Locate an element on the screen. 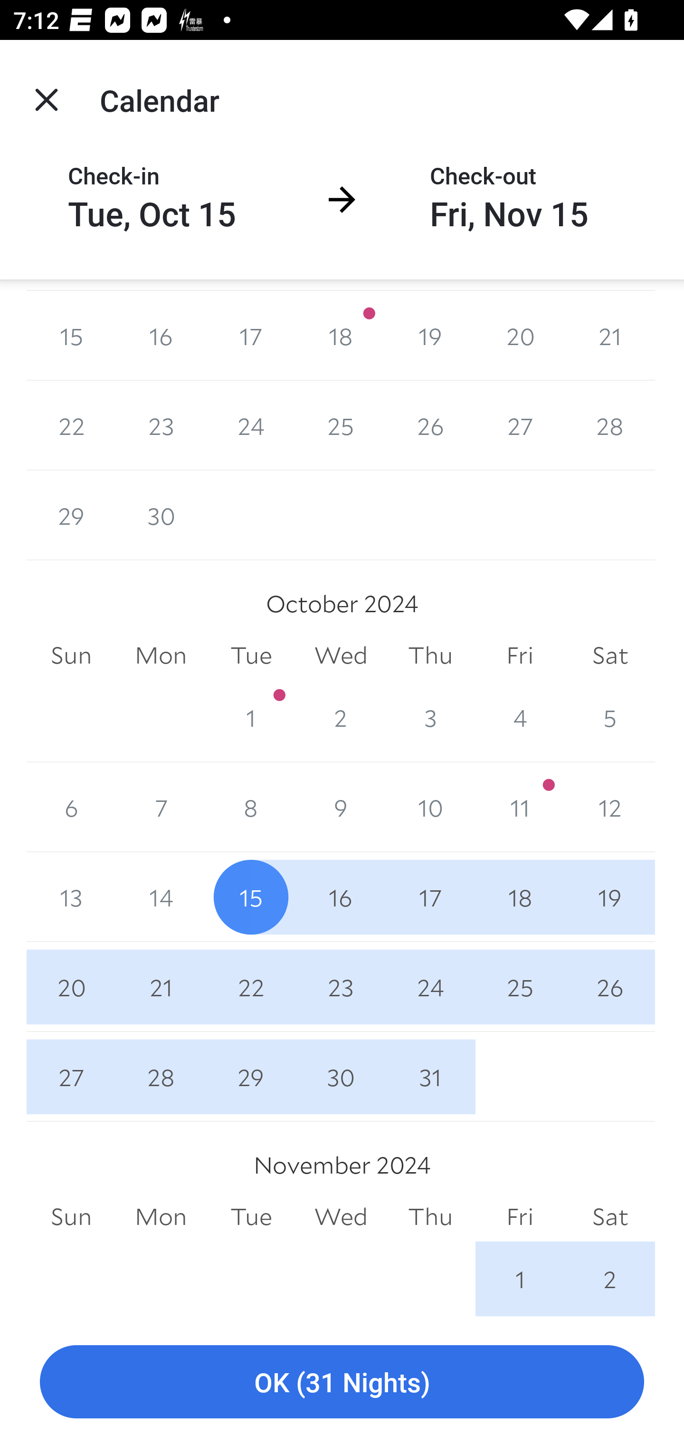  9 9 October 2024 is located at coordinates (341, 808).